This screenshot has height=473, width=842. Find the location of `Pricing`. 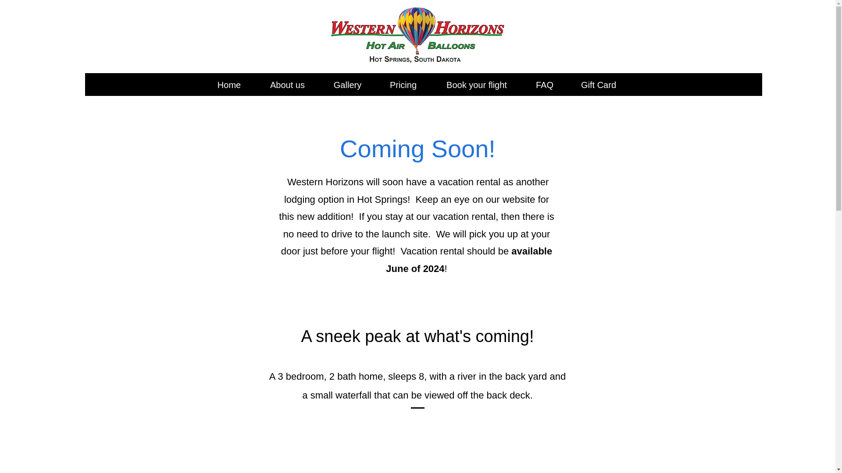

Pricing is located at coordinates (403, 81).